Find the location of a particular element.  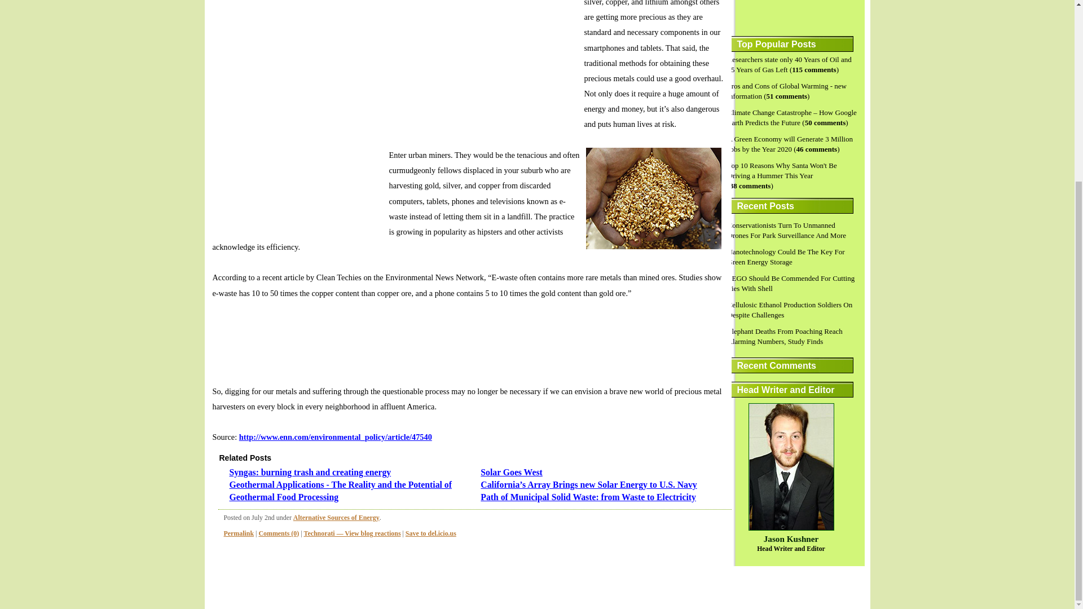

Syngas: burning trash and creating energy is located at coordinates (310, 472).